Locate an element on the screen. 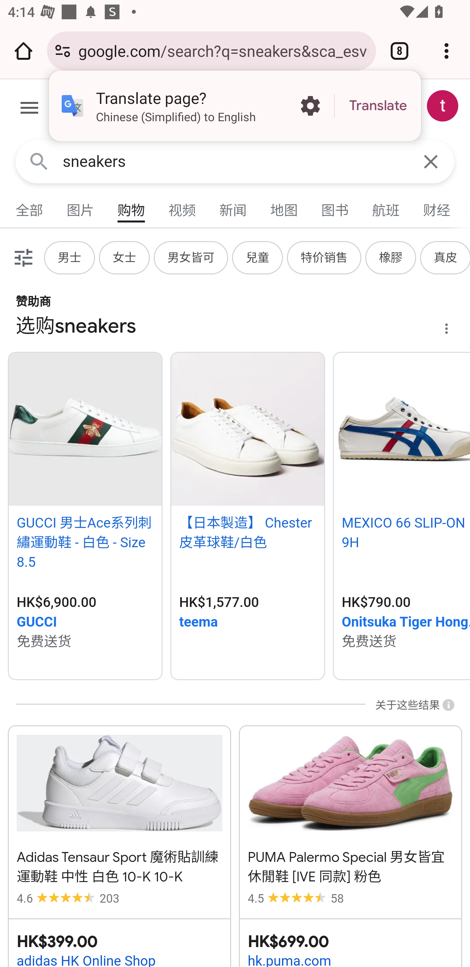  关于这些结果 More info 关于这些结果  More info is located at coordinates (410, 706).